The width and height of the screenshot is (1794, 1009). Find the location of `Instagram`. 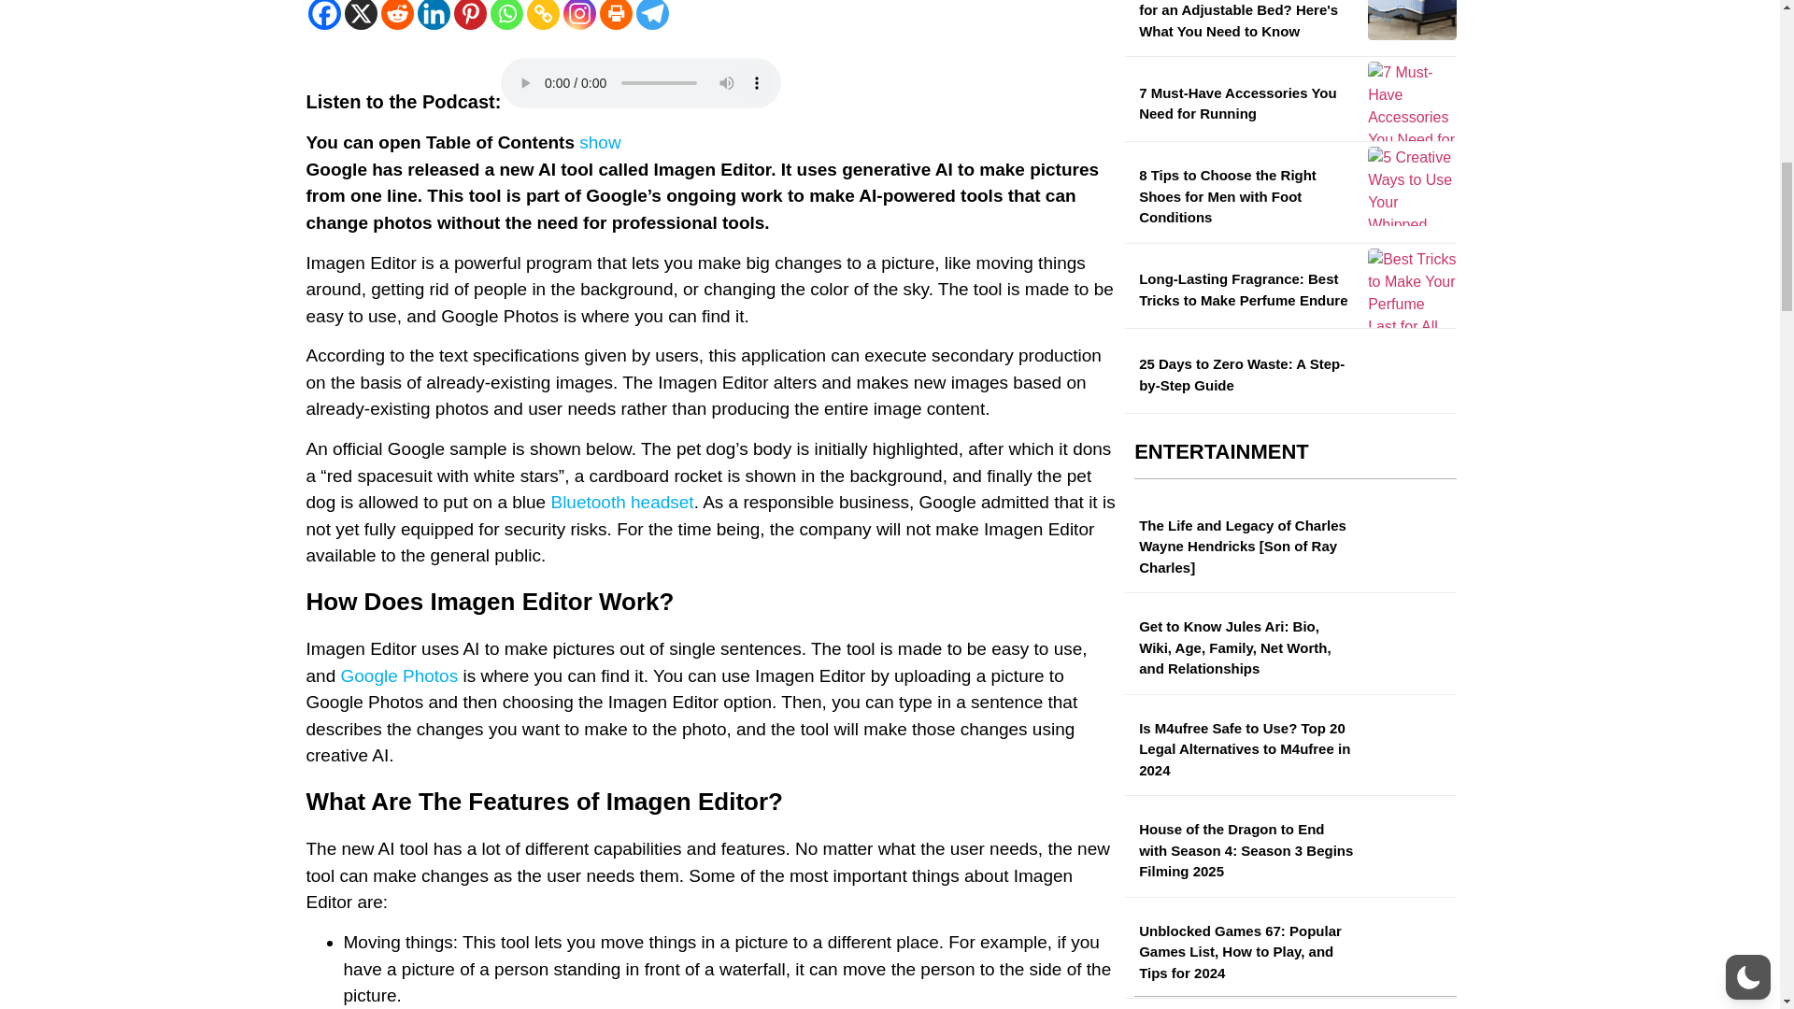

Instagram is located at coordinates (579, 15).